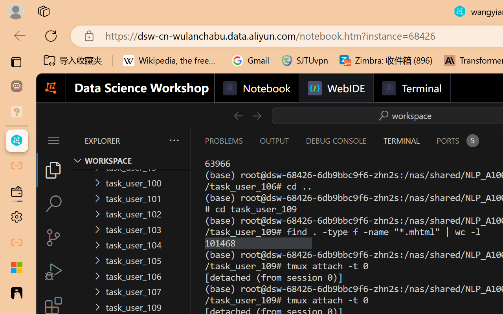  What do you see at coordinates (17, 268) in the screenshot?
I see `Microsoft security help and learning` at bounding box center [17, 268].